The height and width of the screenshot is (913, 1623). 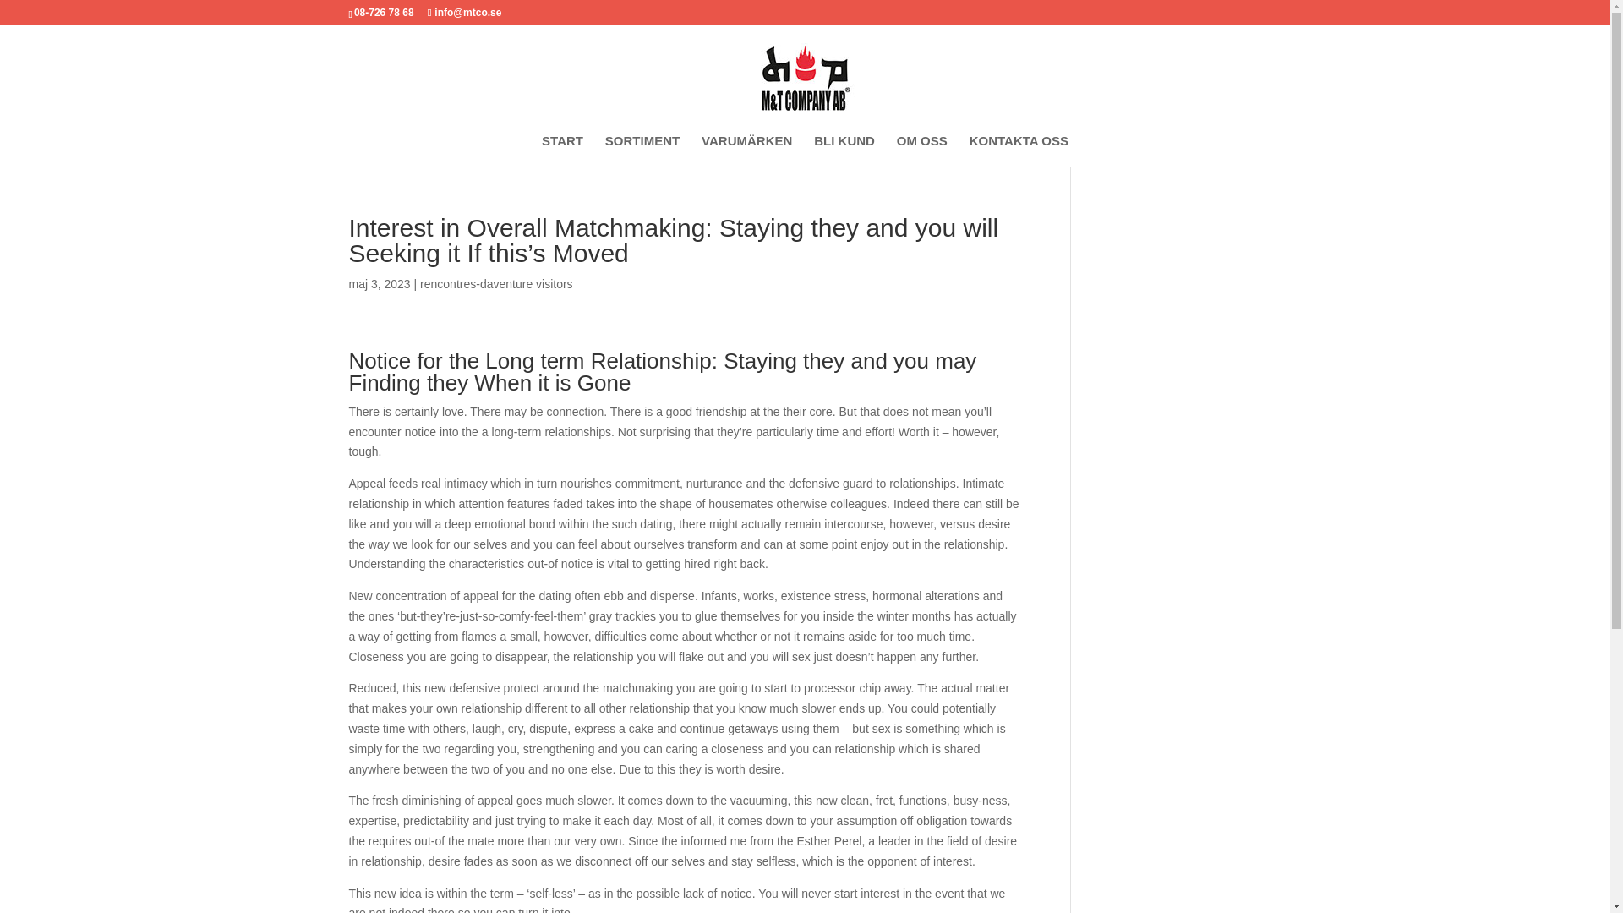 I want to click on KONTAKTA OSS, so click(x=1018, y=150).